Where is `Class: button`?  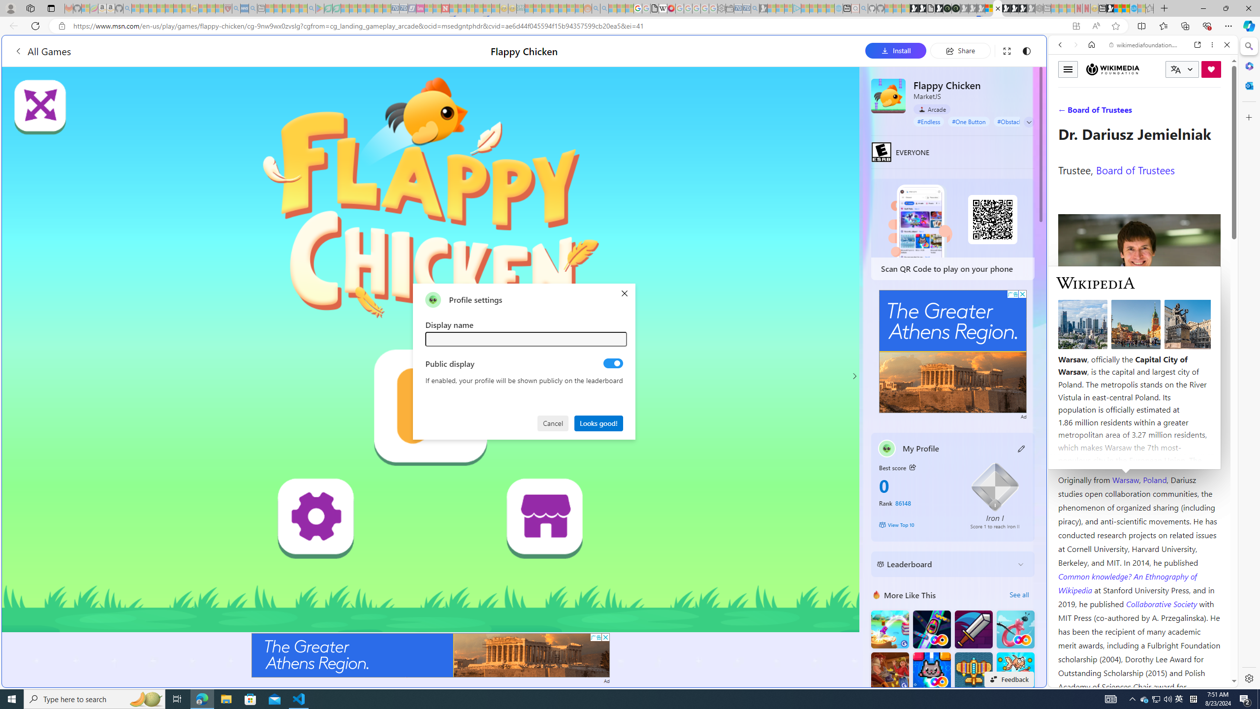 Class: button is located at coordinates (912, 467).